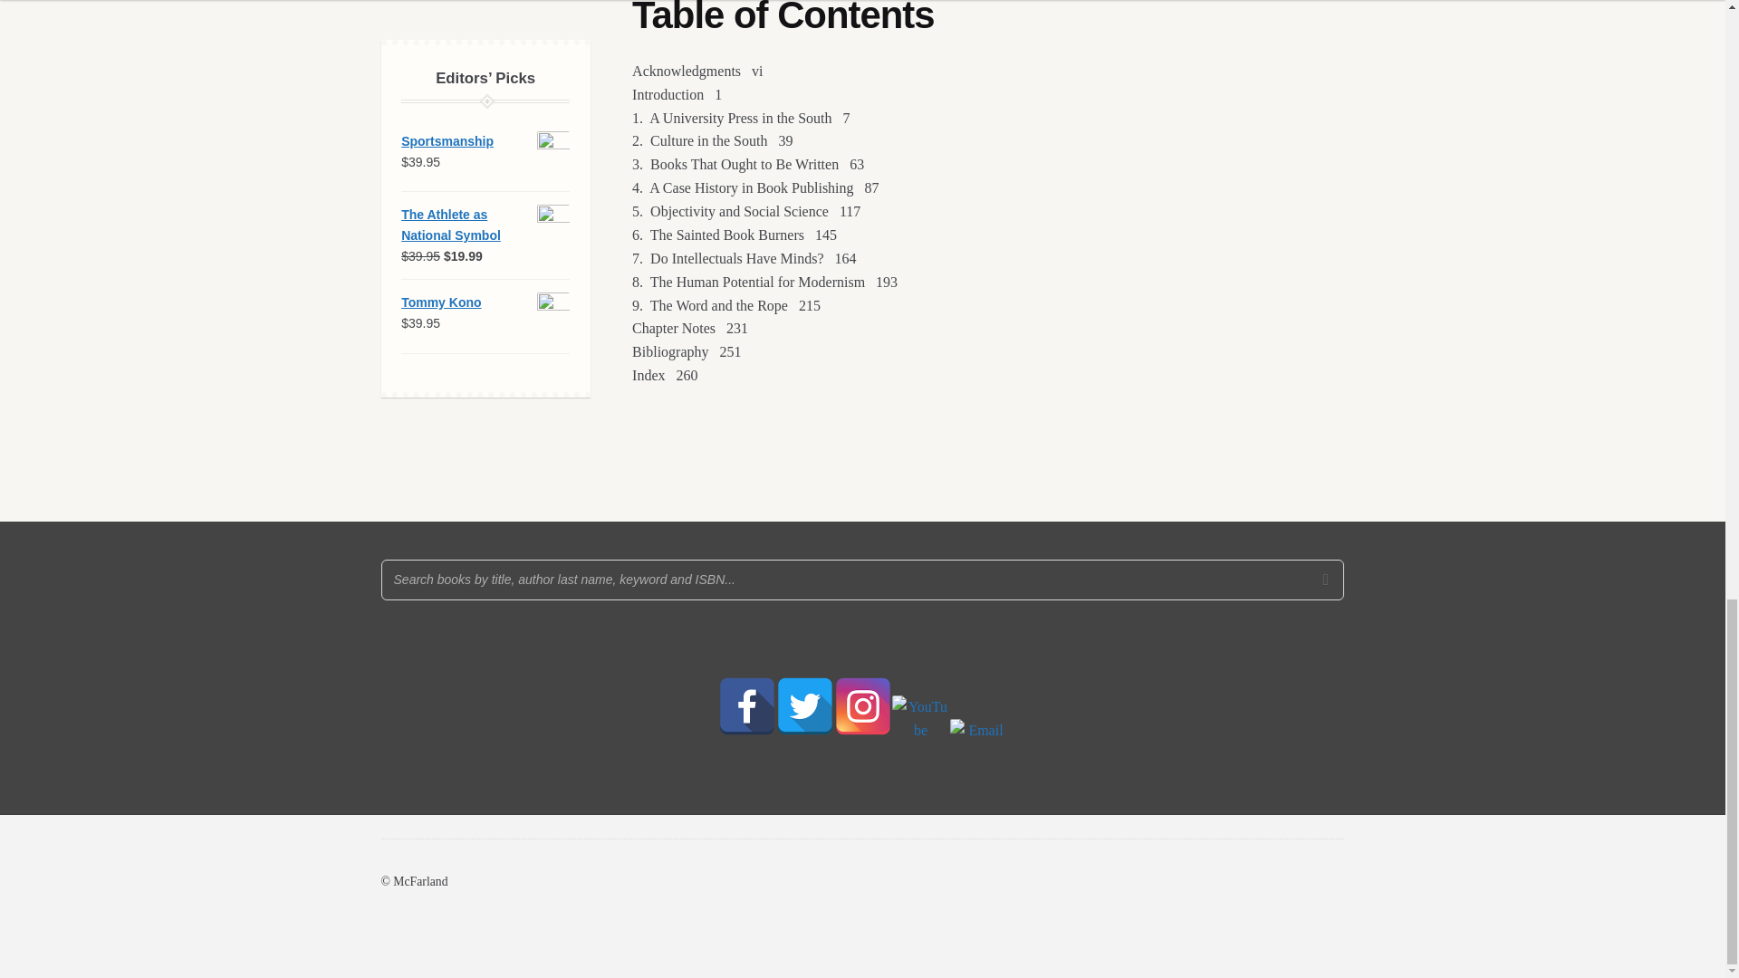  I want to click on Twitter, so click(804, 706).